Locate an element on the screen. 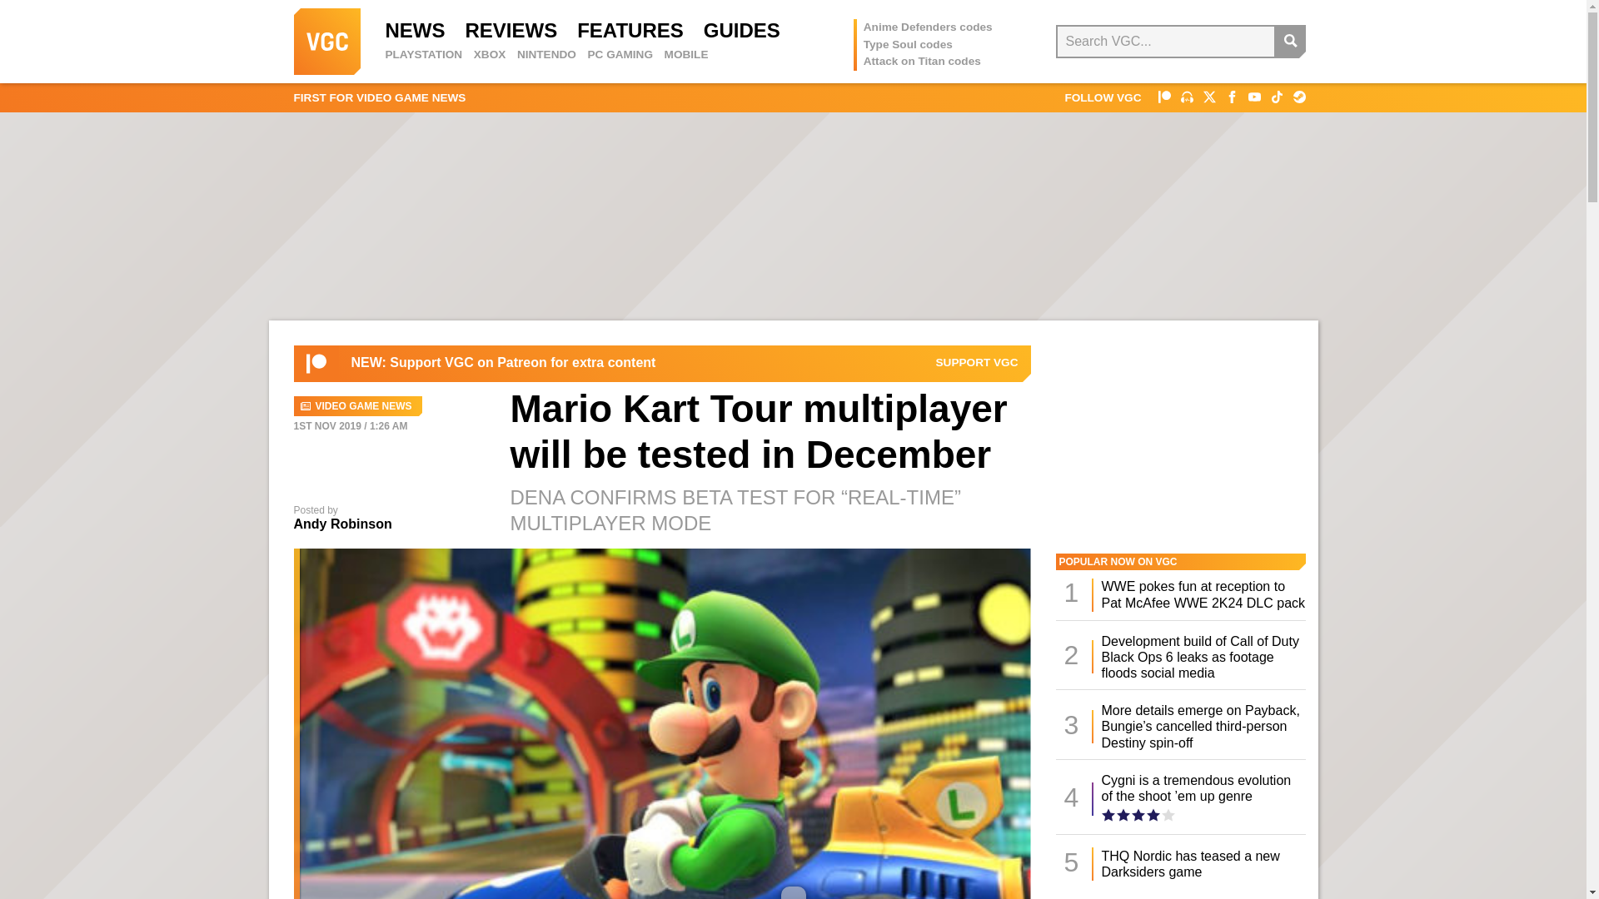 The image size is (1599, 899). VIDEO GAME NEWS is located at coordinates (356, 406).